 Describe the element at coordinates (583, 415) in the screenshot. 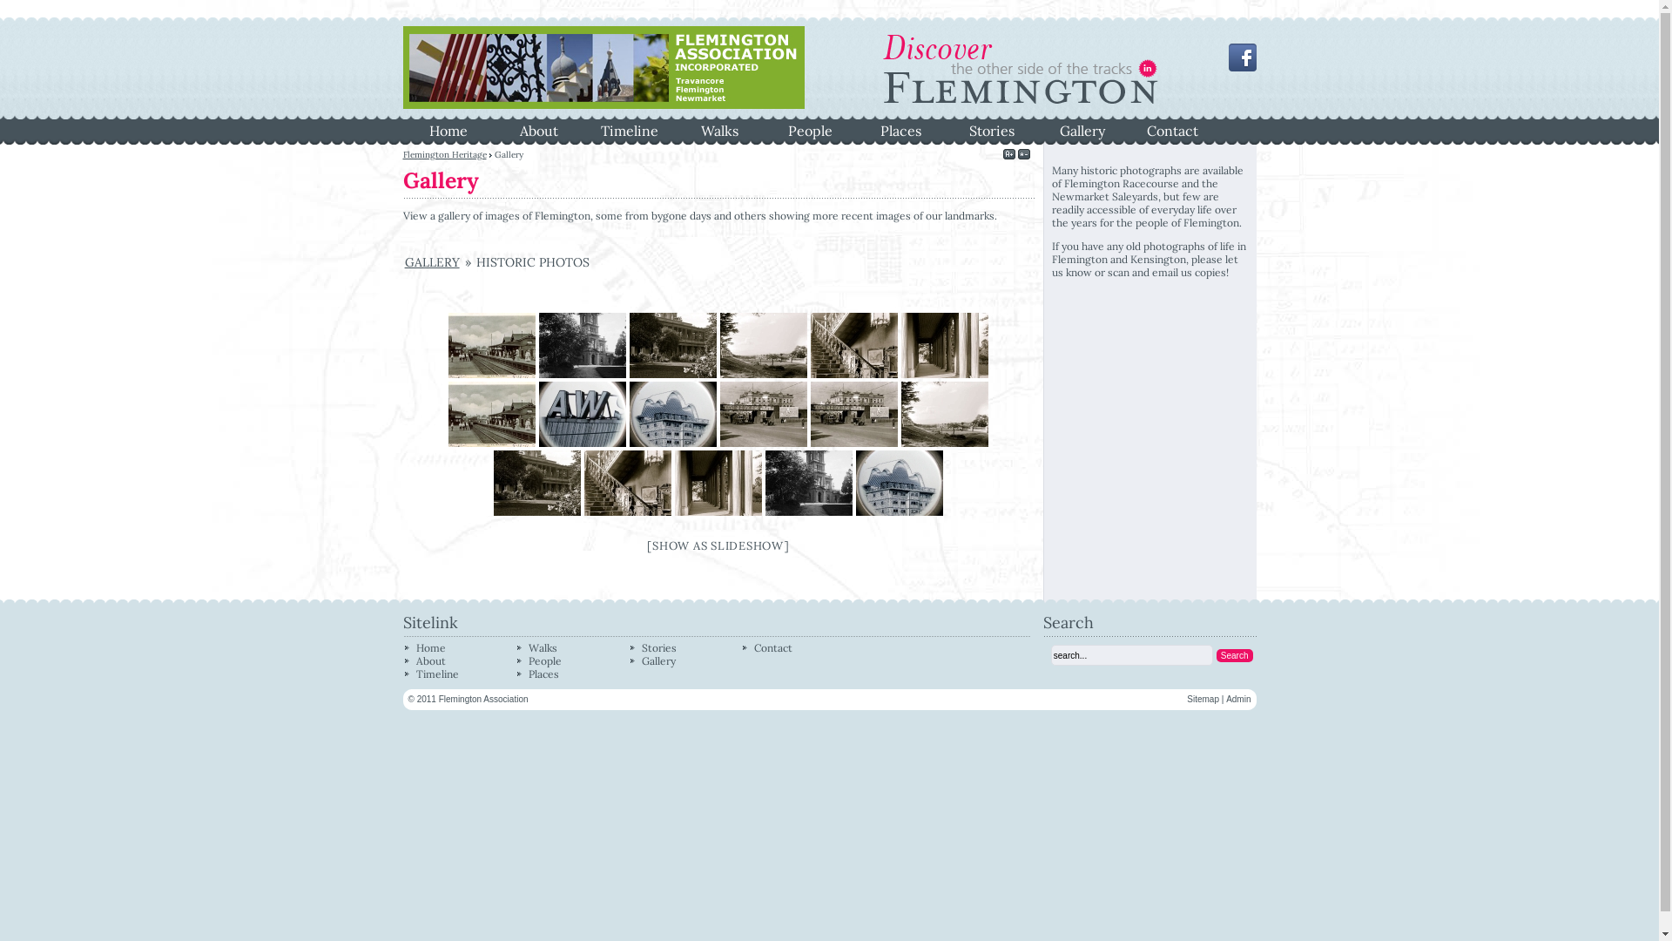

I see `IMG_5077` at that location.